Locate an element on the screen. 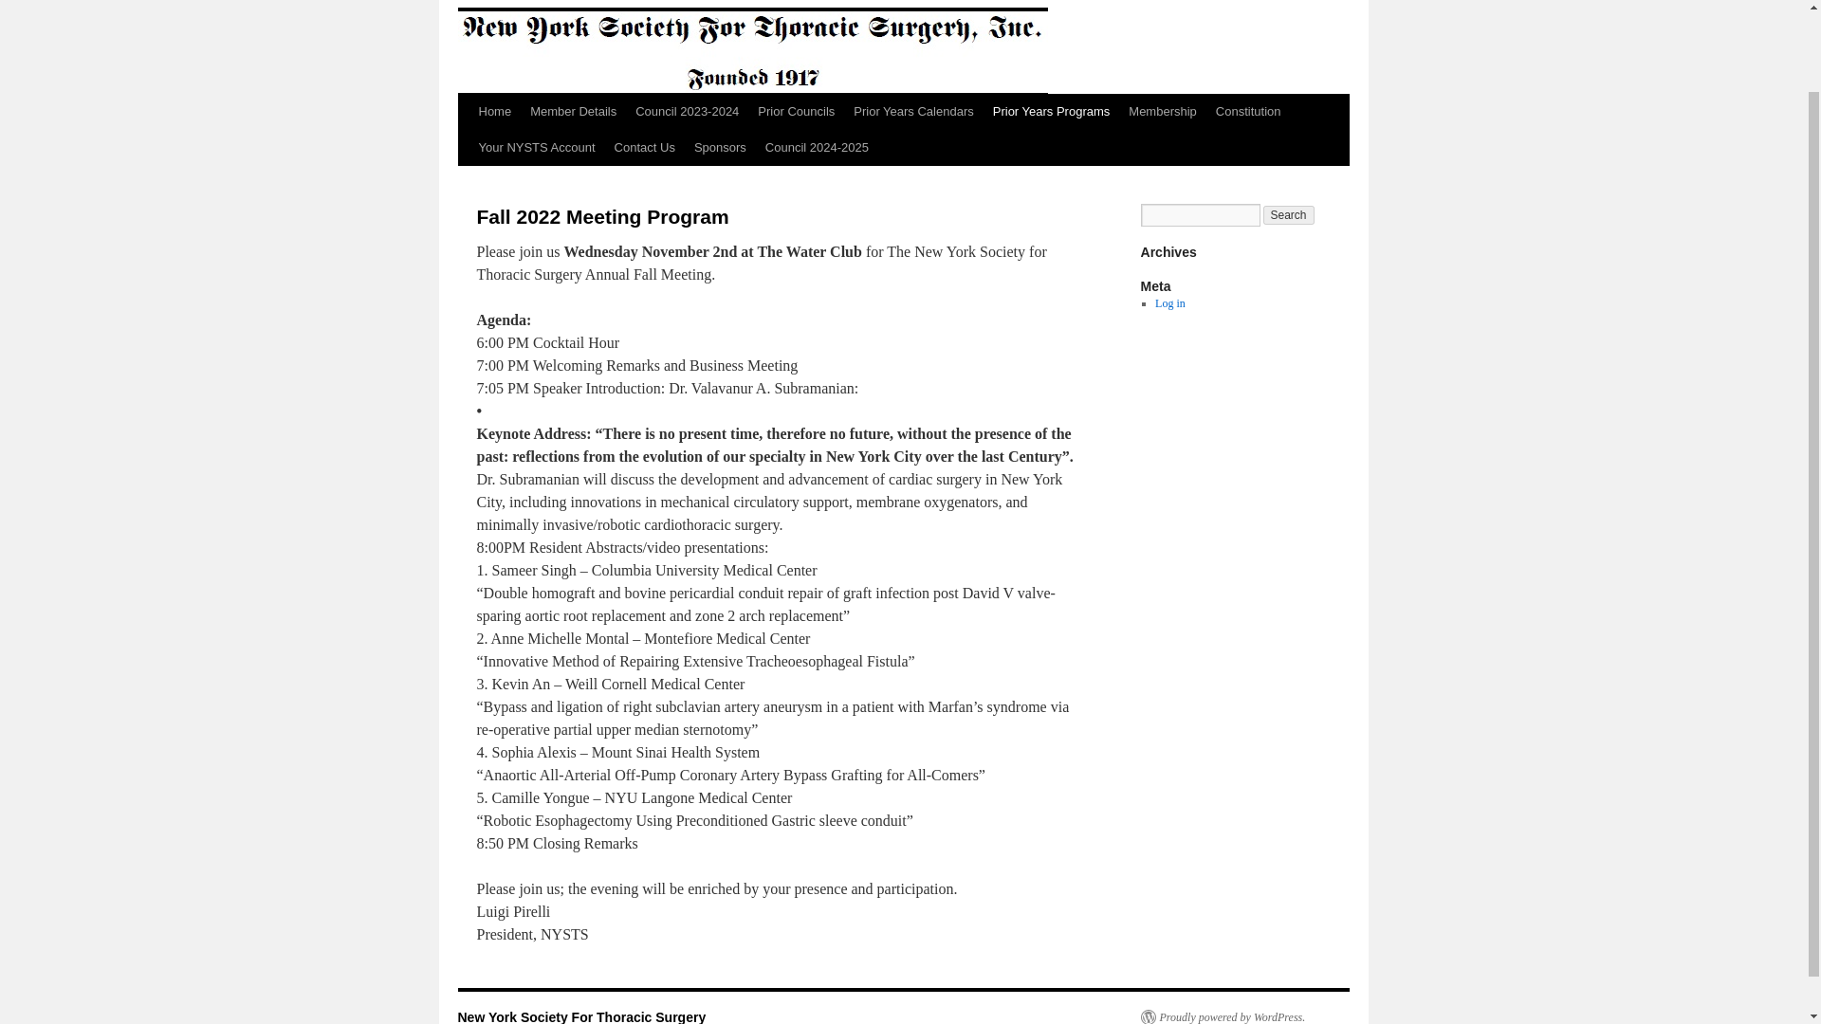  Council 2023-2024 is located at coordinates (687, 112).